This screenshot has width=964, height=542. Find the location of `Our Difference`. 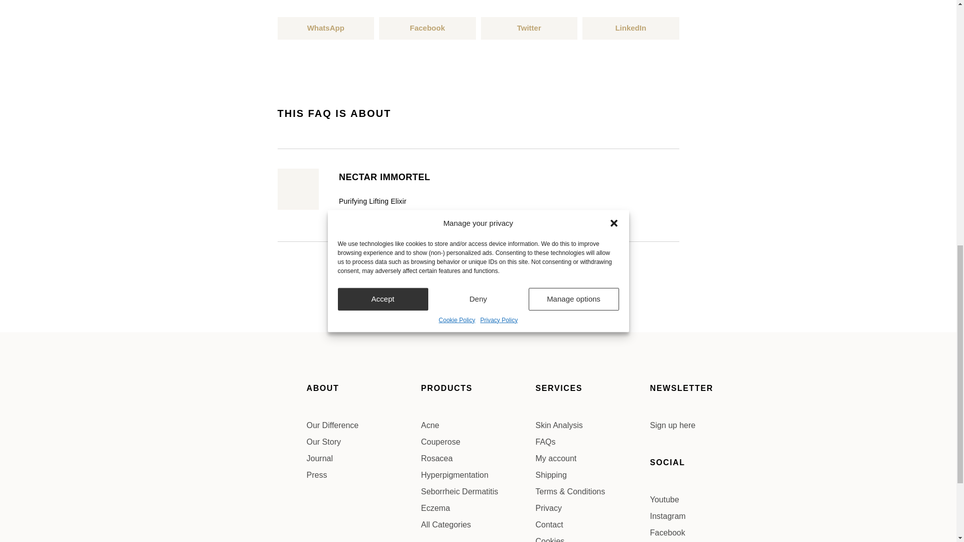

Our Difference is located at coordinates (364, 425).